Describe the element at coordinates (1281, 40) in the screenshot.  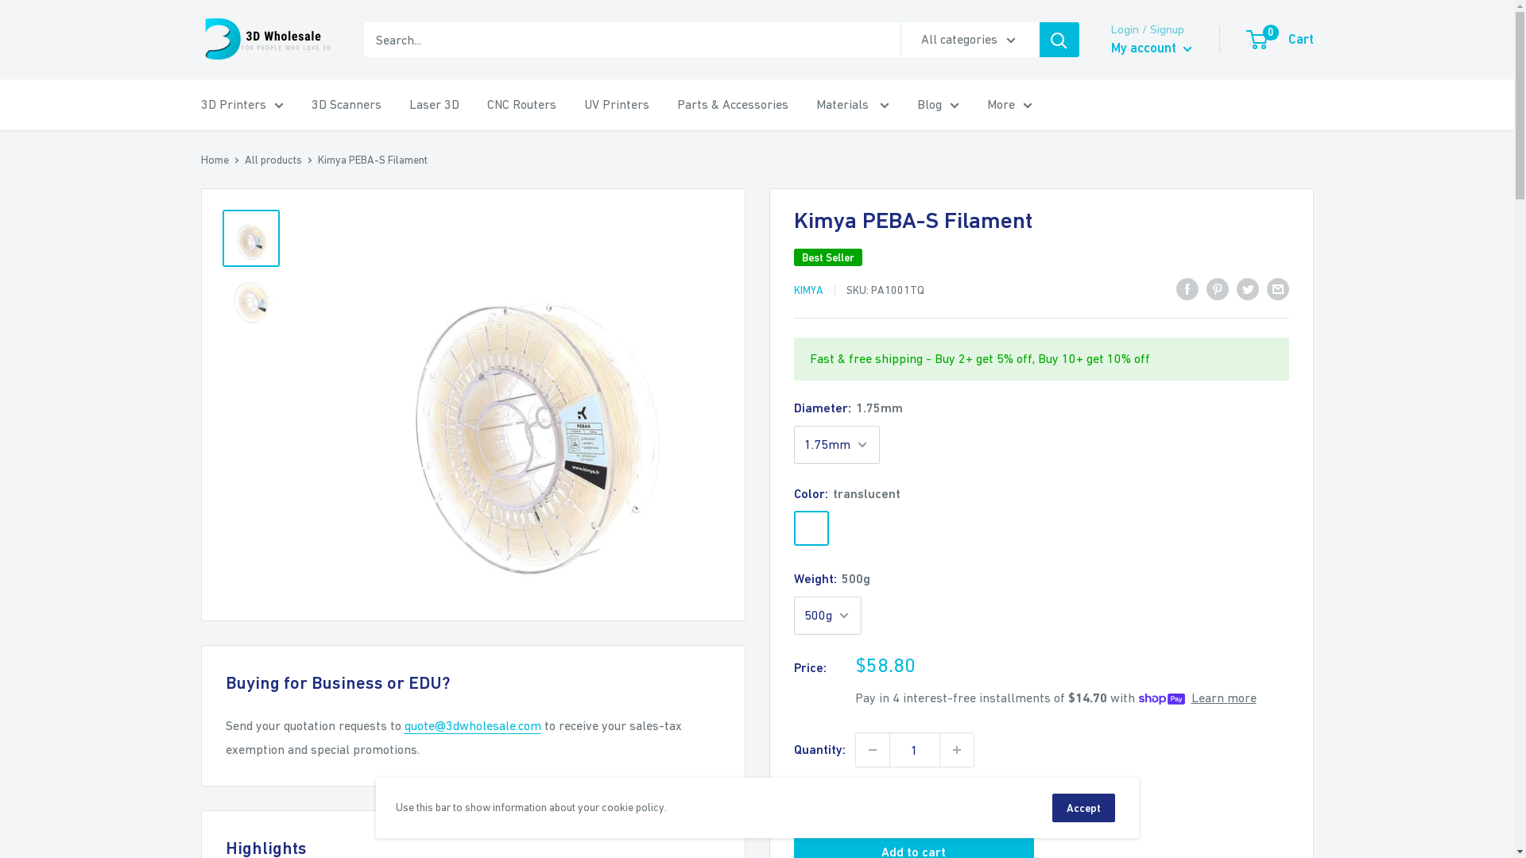
I see `0
Cart` at that location.